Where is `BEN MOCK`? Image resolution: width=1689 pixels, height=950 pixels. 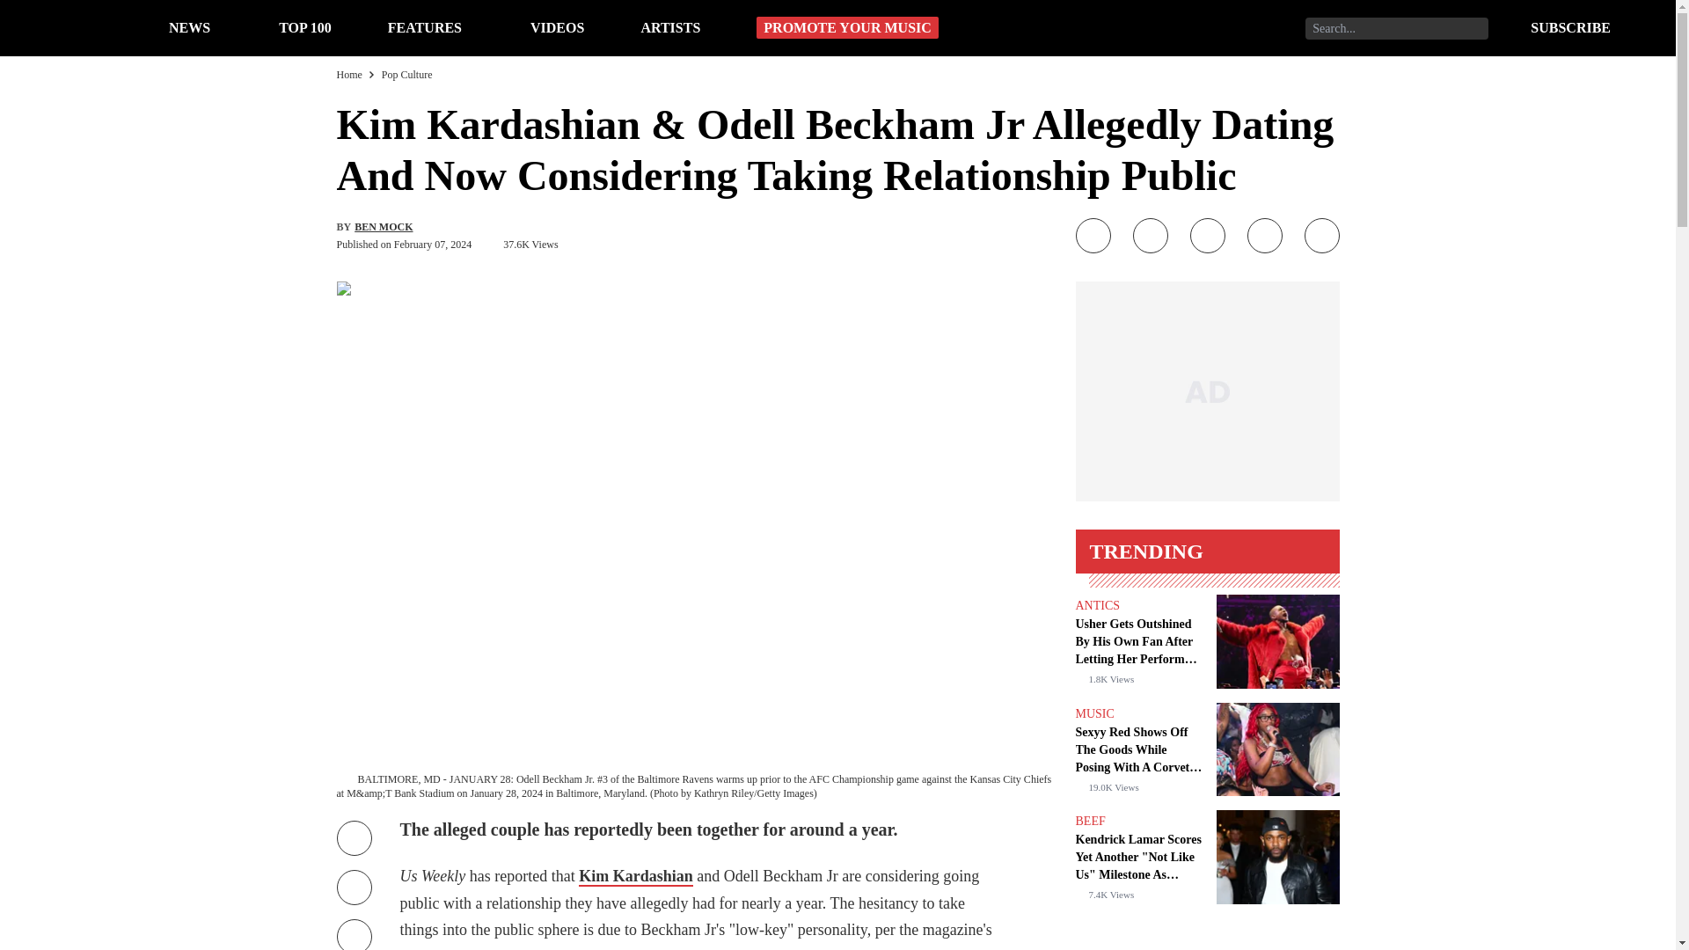 BEN MOCK is located at coordinates (384, 226).